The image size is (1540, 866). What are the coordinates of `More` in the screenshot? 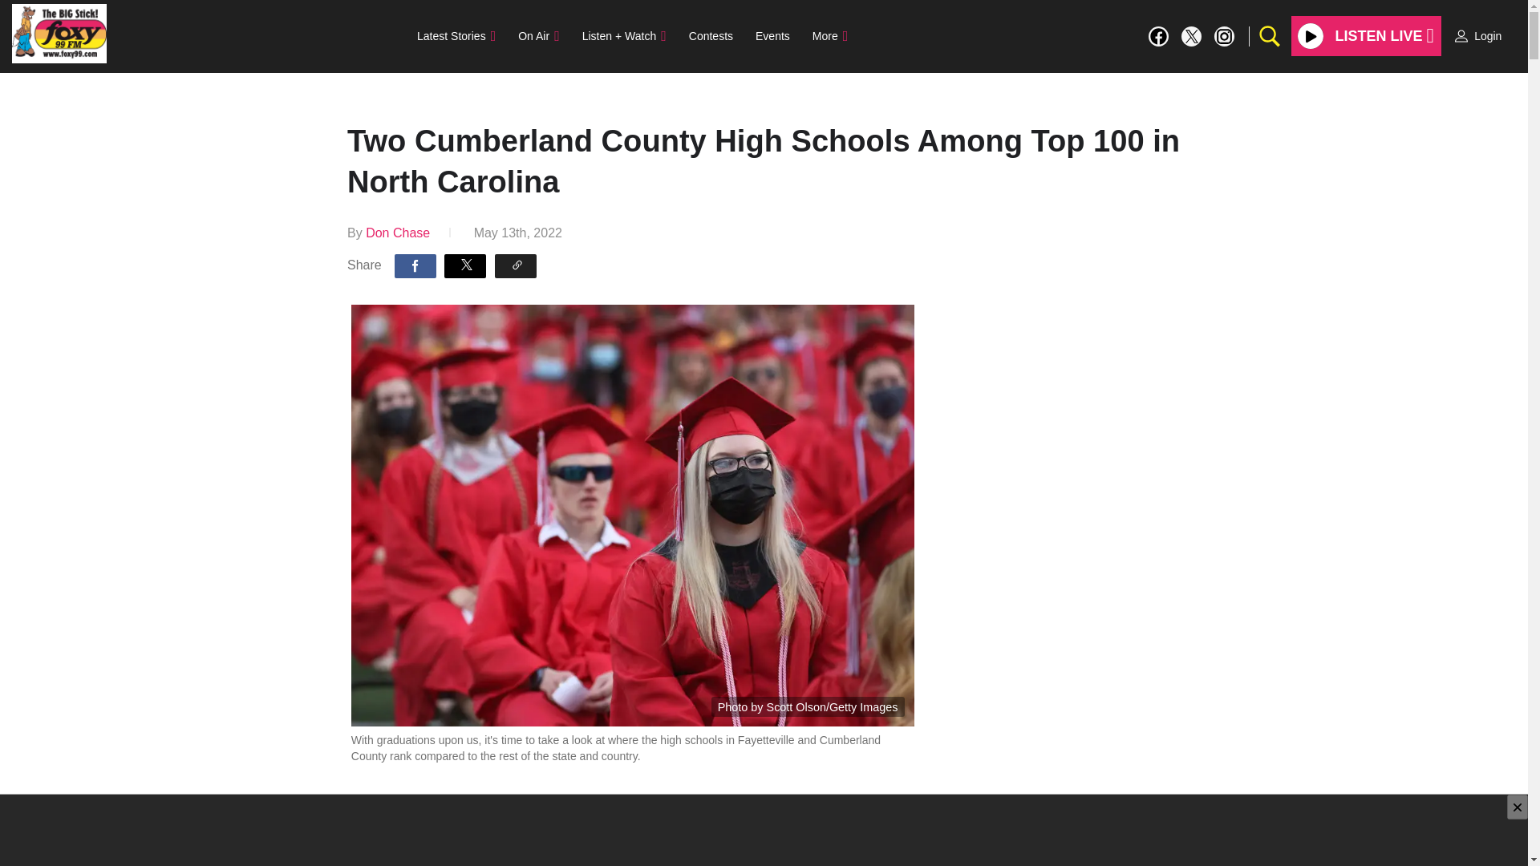 It's located at (829, 35).